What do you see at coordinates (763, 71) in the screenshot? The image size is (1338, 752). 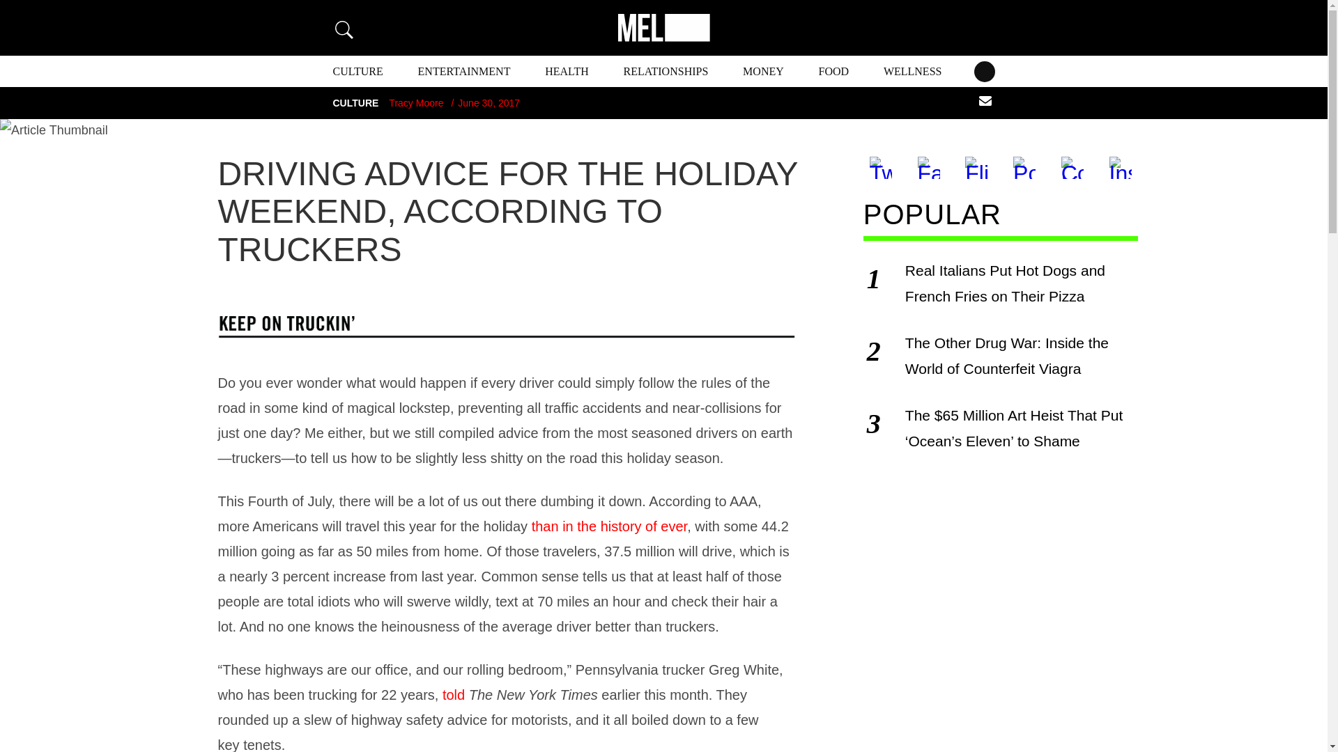 I see `MONEY` at bounding box center [763, 71].